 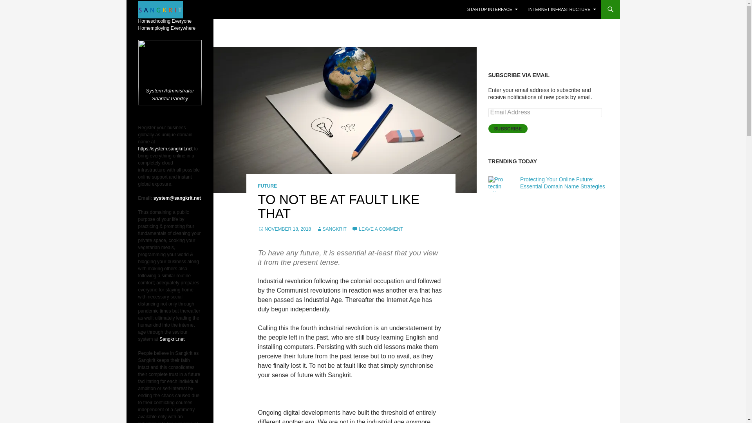 I want to click on SANGKRIT, so click(x=331, y=229).